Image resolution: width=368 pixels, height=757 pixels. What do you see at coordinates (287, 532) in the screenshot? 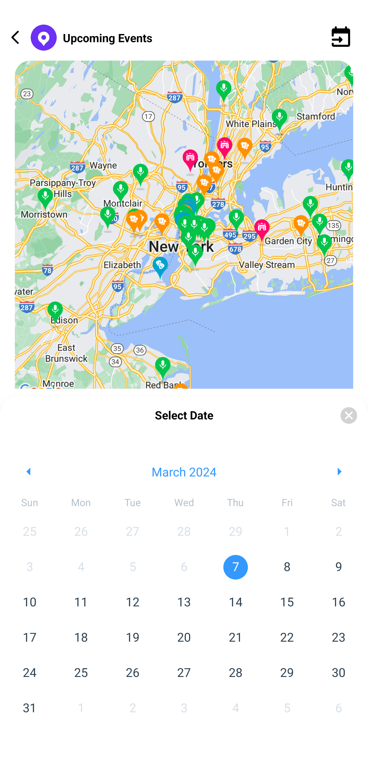
I see ` Friday 1 March 2024  1` at bounding box center [287, 532].